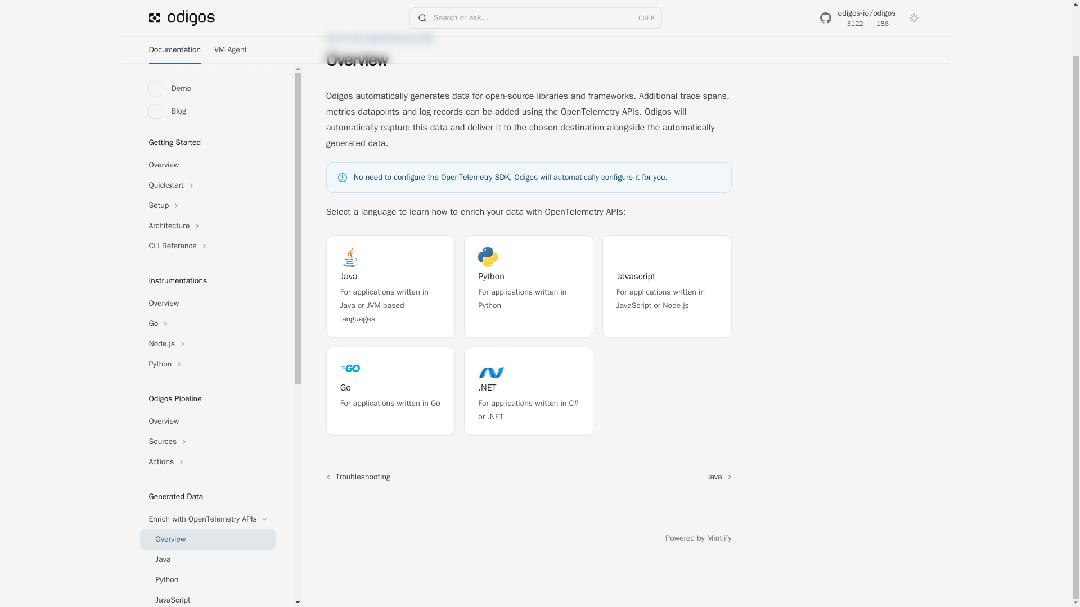 The height and width of the screenshot is (607, 1080). What do you see at coordinates (207, 368) in the screenshot?
I see `Powered by Mintlify` at bounding box center [207, 368].